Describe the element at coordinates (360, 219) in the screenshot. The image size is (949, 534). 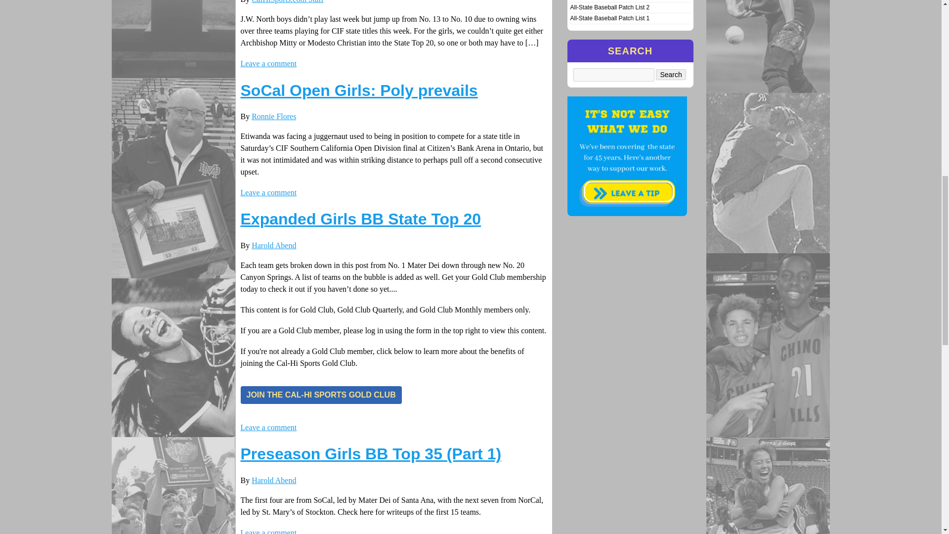
I see `Permalink to Expanded Girls BB State Top 20` at that location.